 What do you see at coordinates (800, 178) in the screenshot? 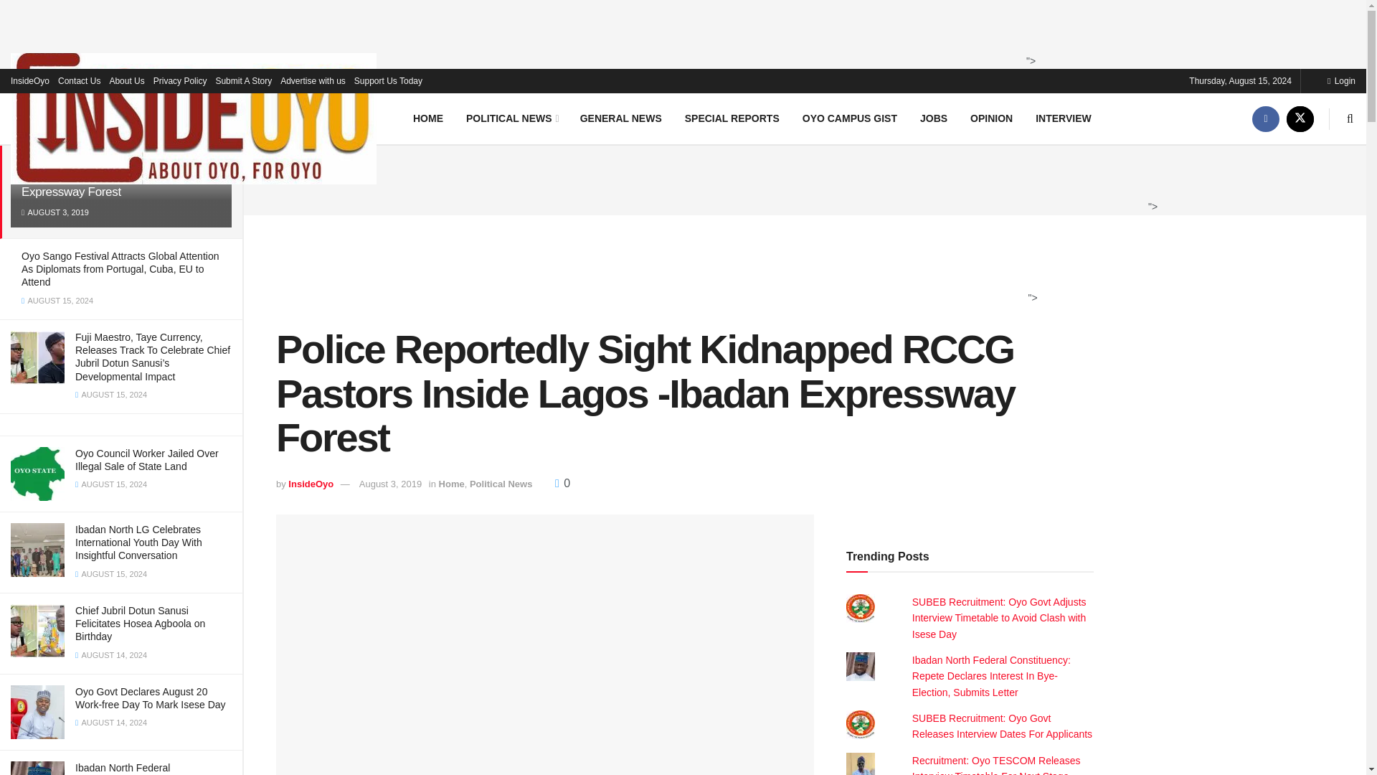
I see `Advertisement` at bounding box center [800, 178].